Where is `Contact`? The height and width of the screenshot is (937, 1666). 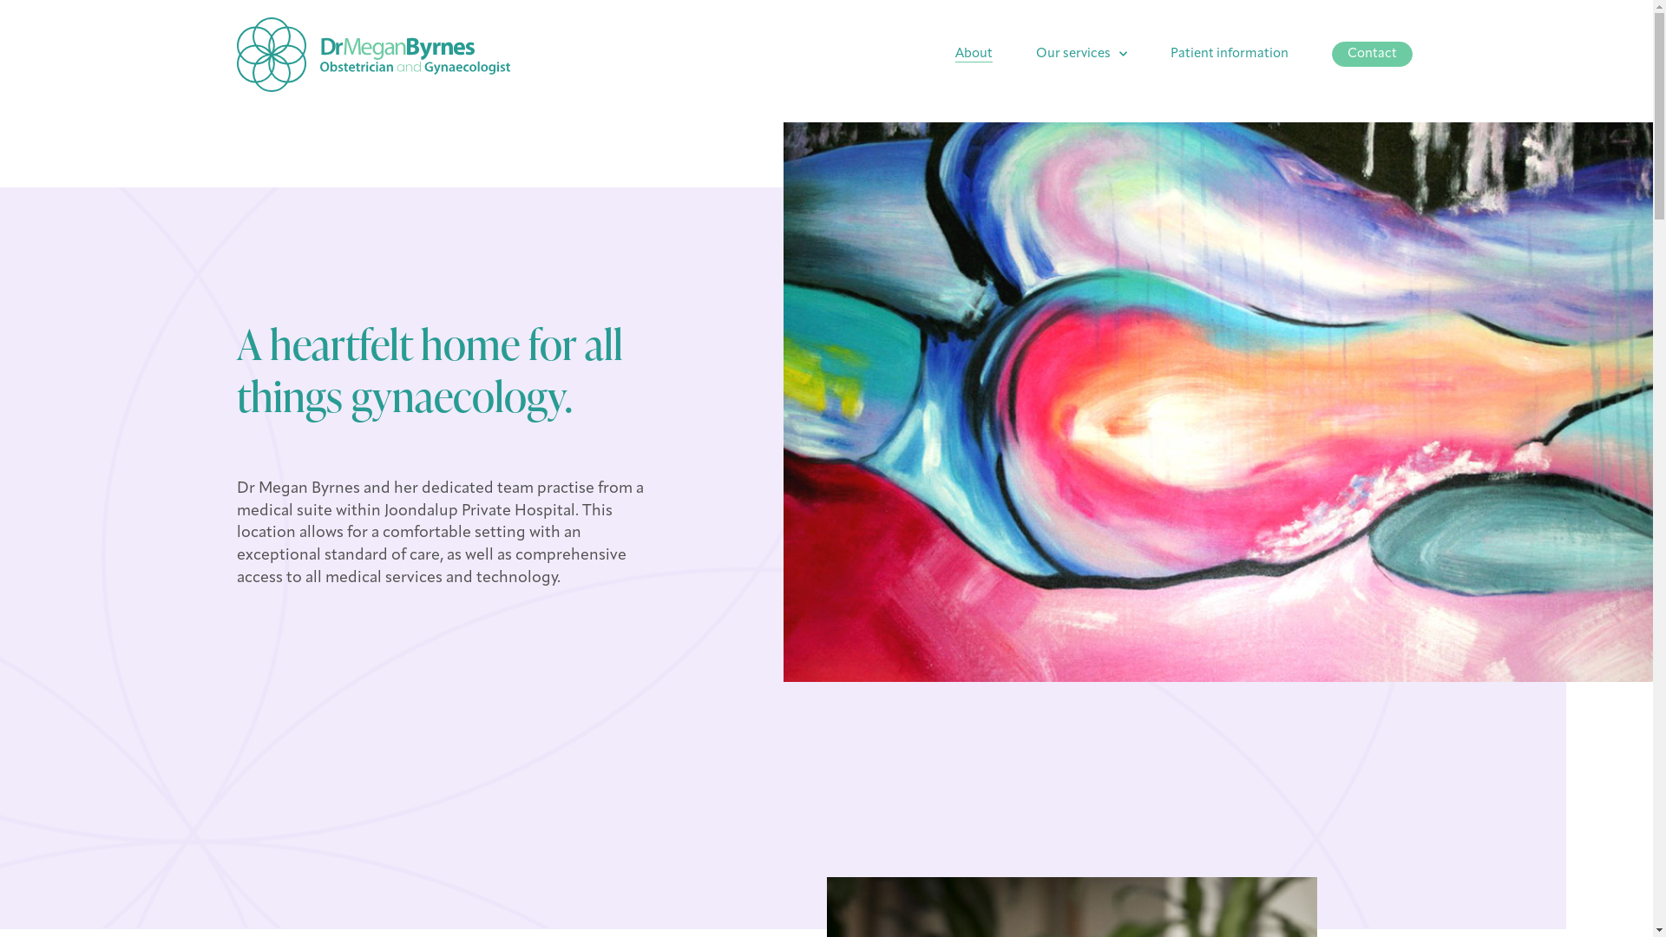
Contact is located at coordinates (1373, 54).